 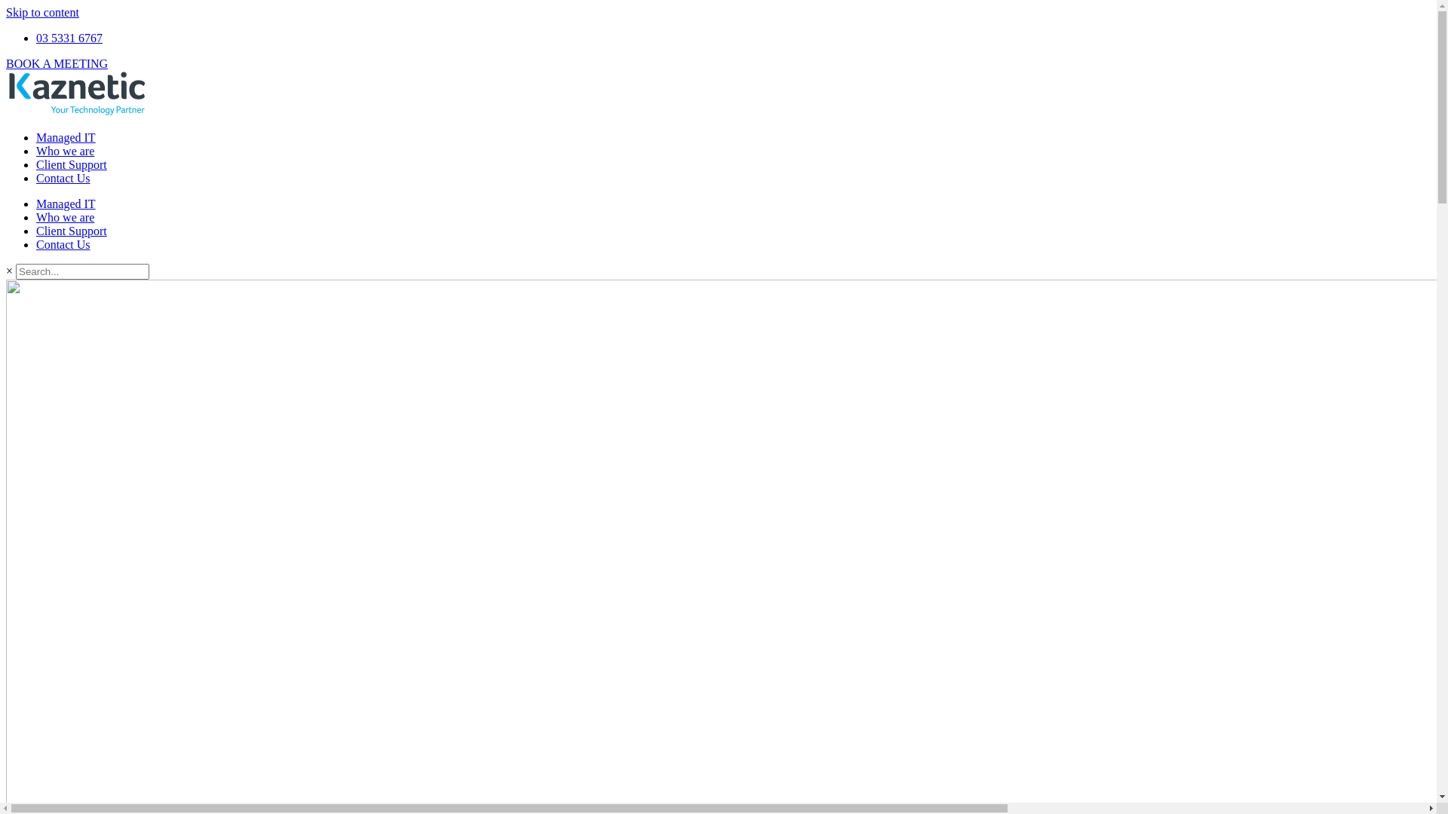 What do you see at coordinates (42, 12) in the screenshot?
I see `Skip to content` at bounding box center [42, 12].